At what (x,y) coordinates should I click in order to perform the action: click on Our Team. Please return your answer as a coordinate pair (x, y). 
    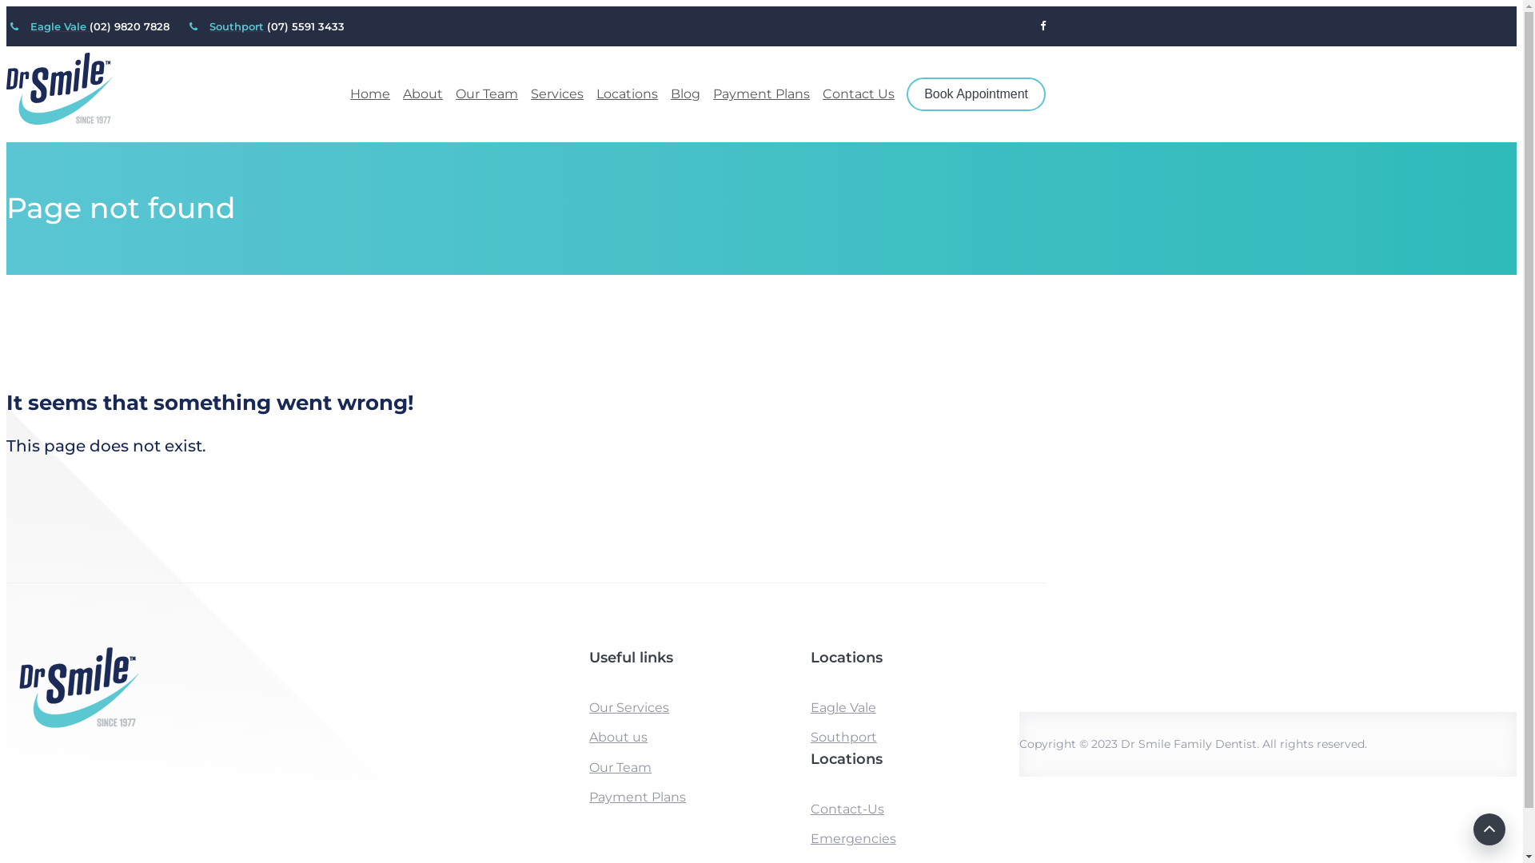
    Looking at the image, I should click on (487, 94).